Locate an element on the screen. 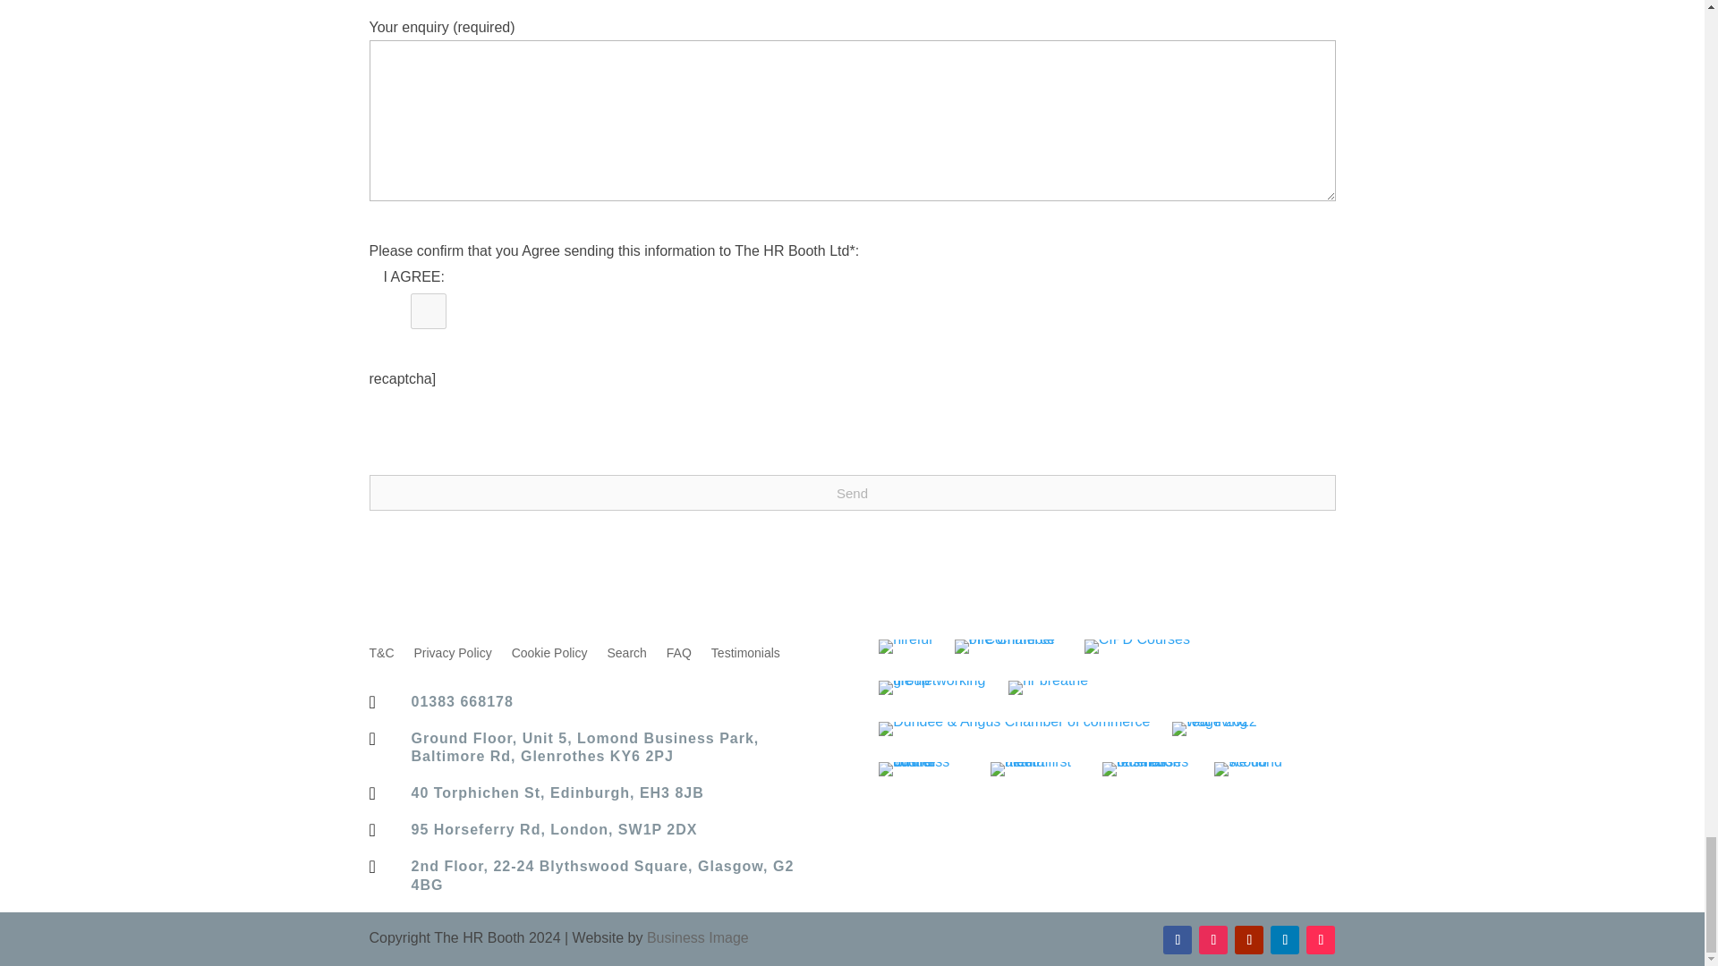 Image resolution: width=1718 pixels, height=966 pixels. FAQ is located at coordinates (678, 657).